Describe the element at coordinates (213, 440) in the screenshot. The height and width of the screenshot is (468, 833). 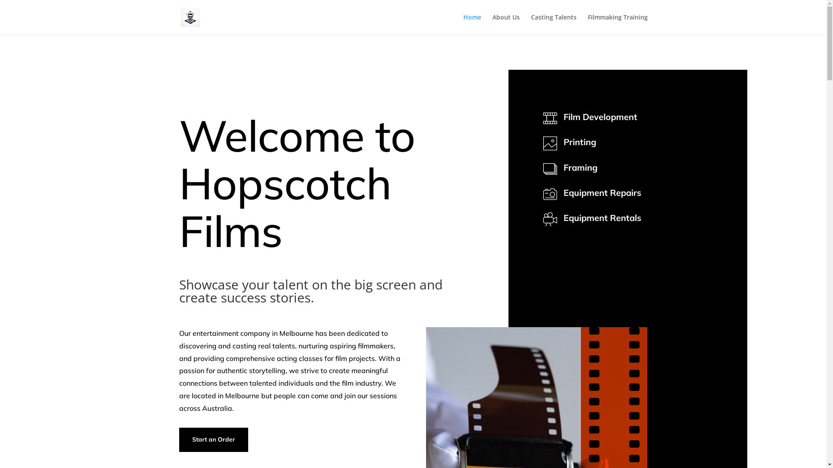
I see `Start an Order` at that location.